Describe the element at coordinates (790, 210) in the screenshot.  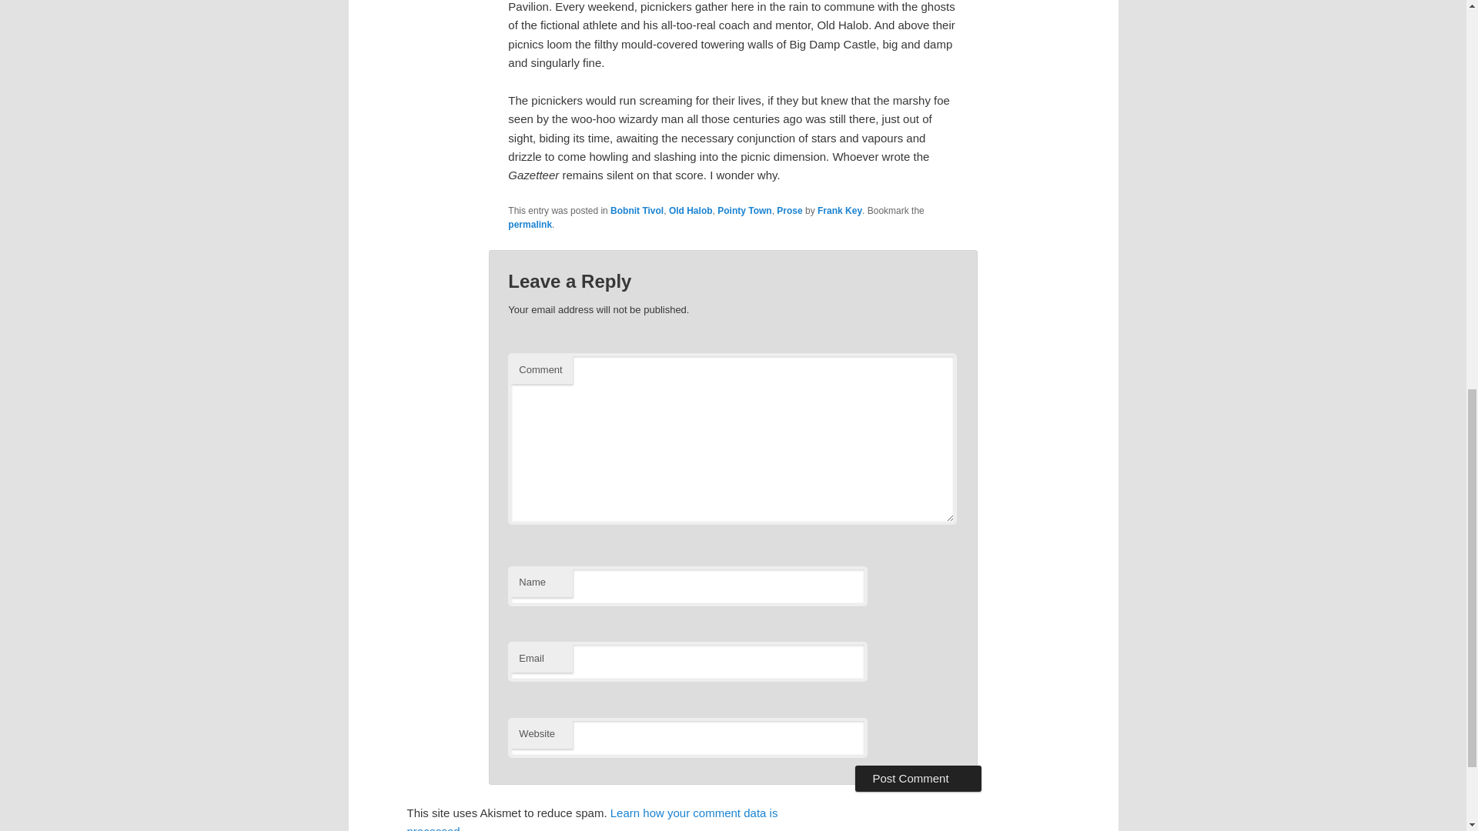
I see `Prose` at that location.